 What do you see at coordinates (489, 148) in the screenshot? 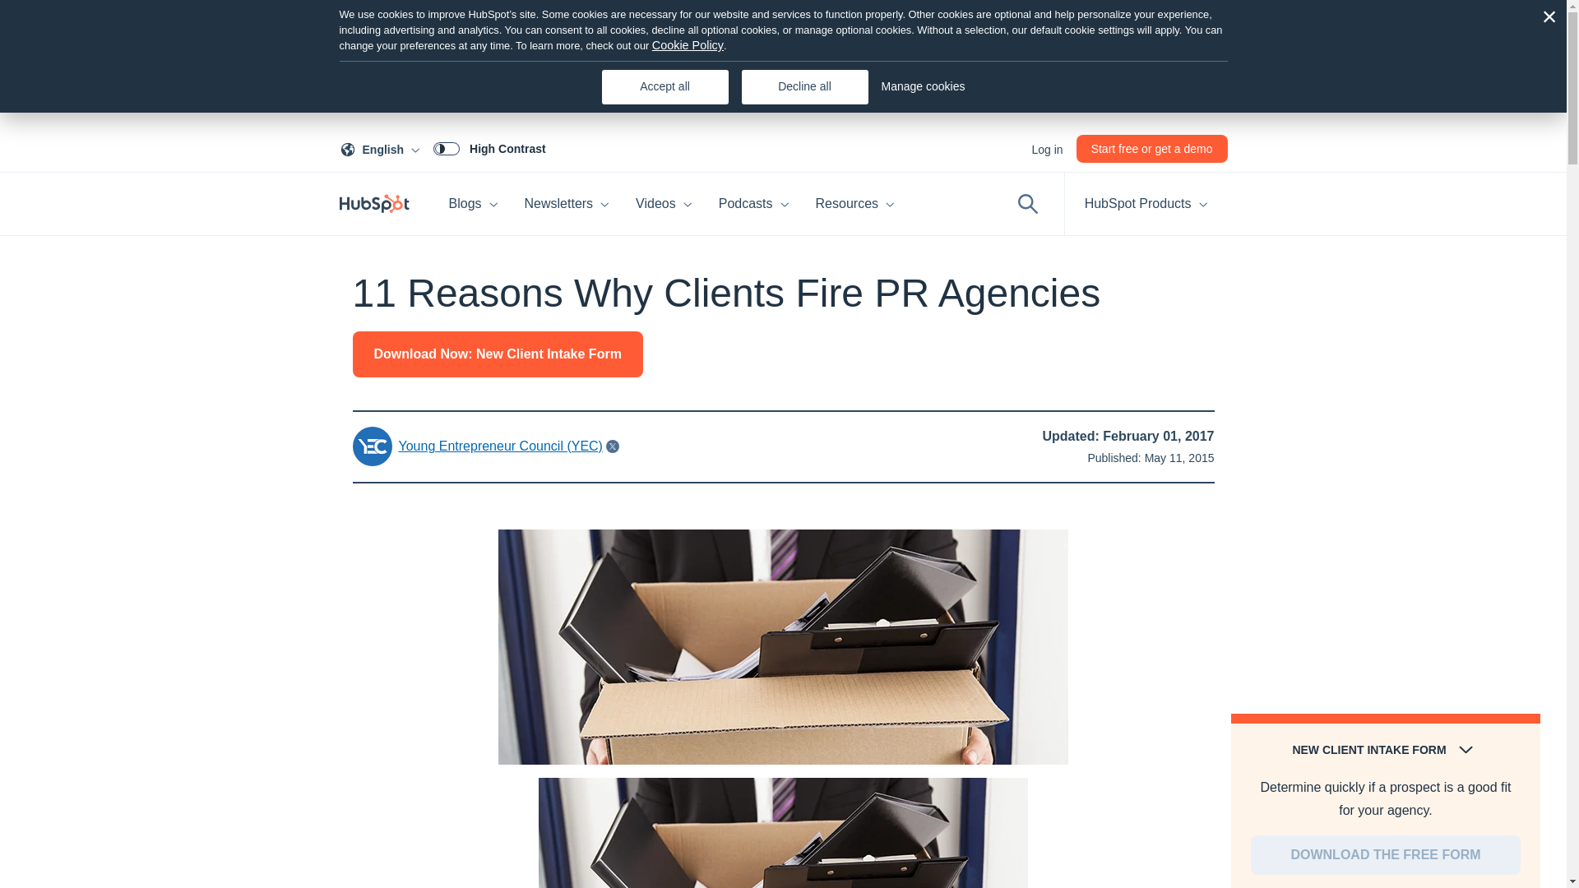
I see `Newsletters` at bounding box center [489, 148].